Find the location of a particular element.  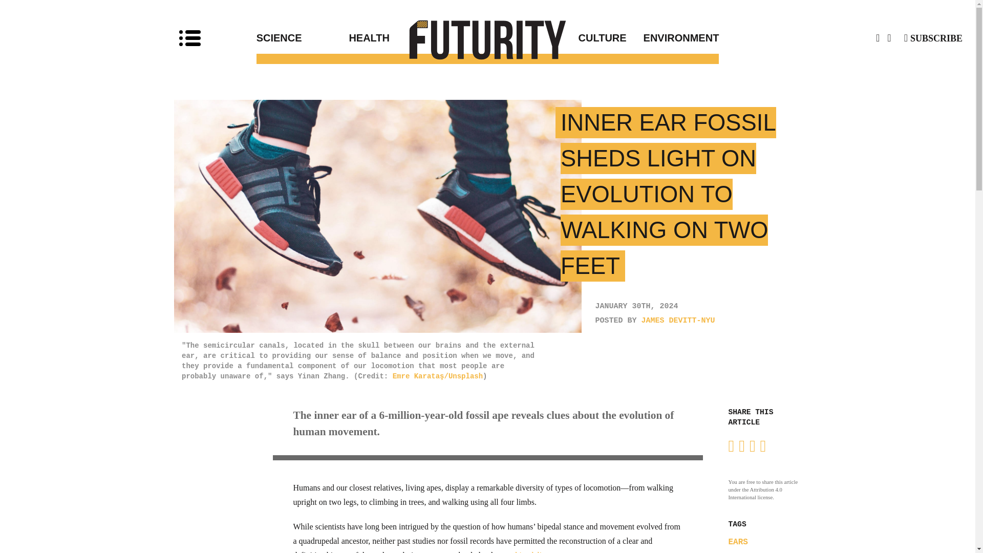

Research news from top universities is located at coordinates (488, 39).